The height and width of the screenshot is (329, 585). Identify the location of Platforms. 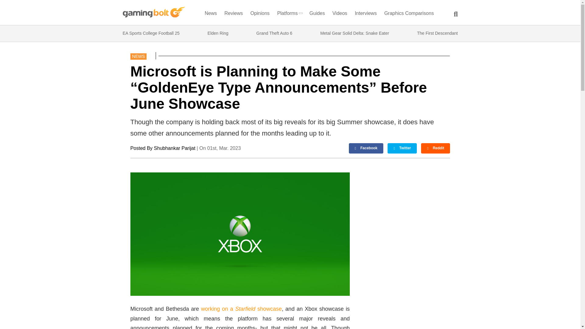
(289, 15).